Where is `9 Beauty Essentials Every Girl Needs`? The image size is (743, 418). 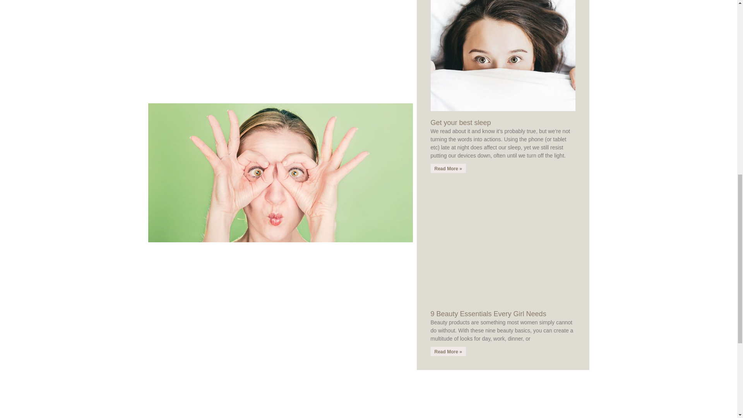
9 Beauty Essentials Every Girl Needs is located at coordinates (488, 313).